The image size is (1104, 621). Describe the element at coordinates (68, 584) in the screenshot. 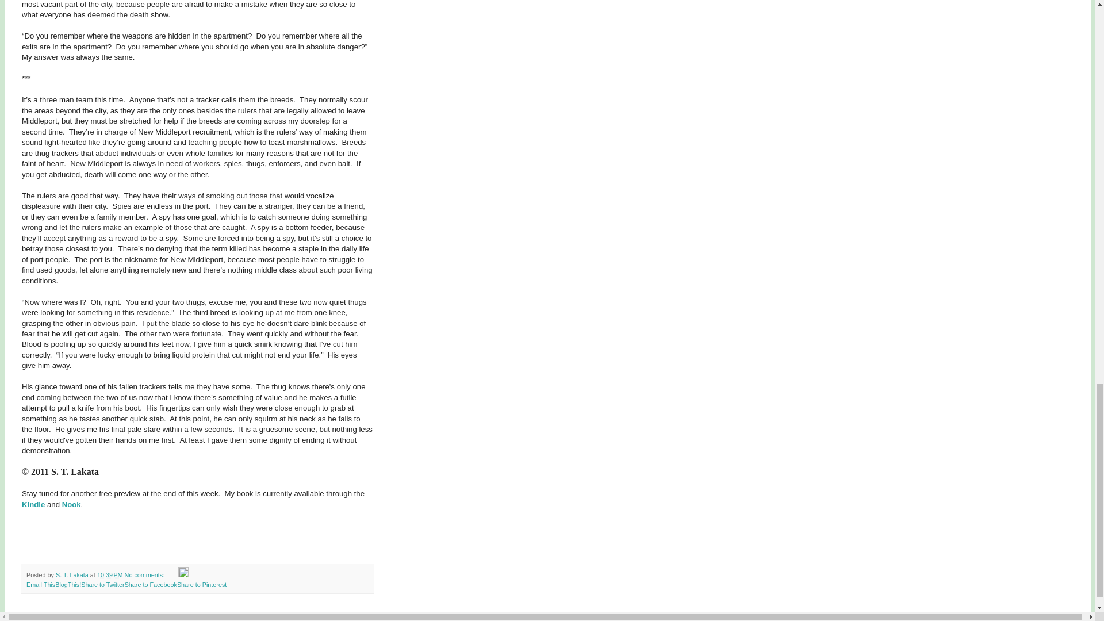

I see `BlogThis!` at that location.